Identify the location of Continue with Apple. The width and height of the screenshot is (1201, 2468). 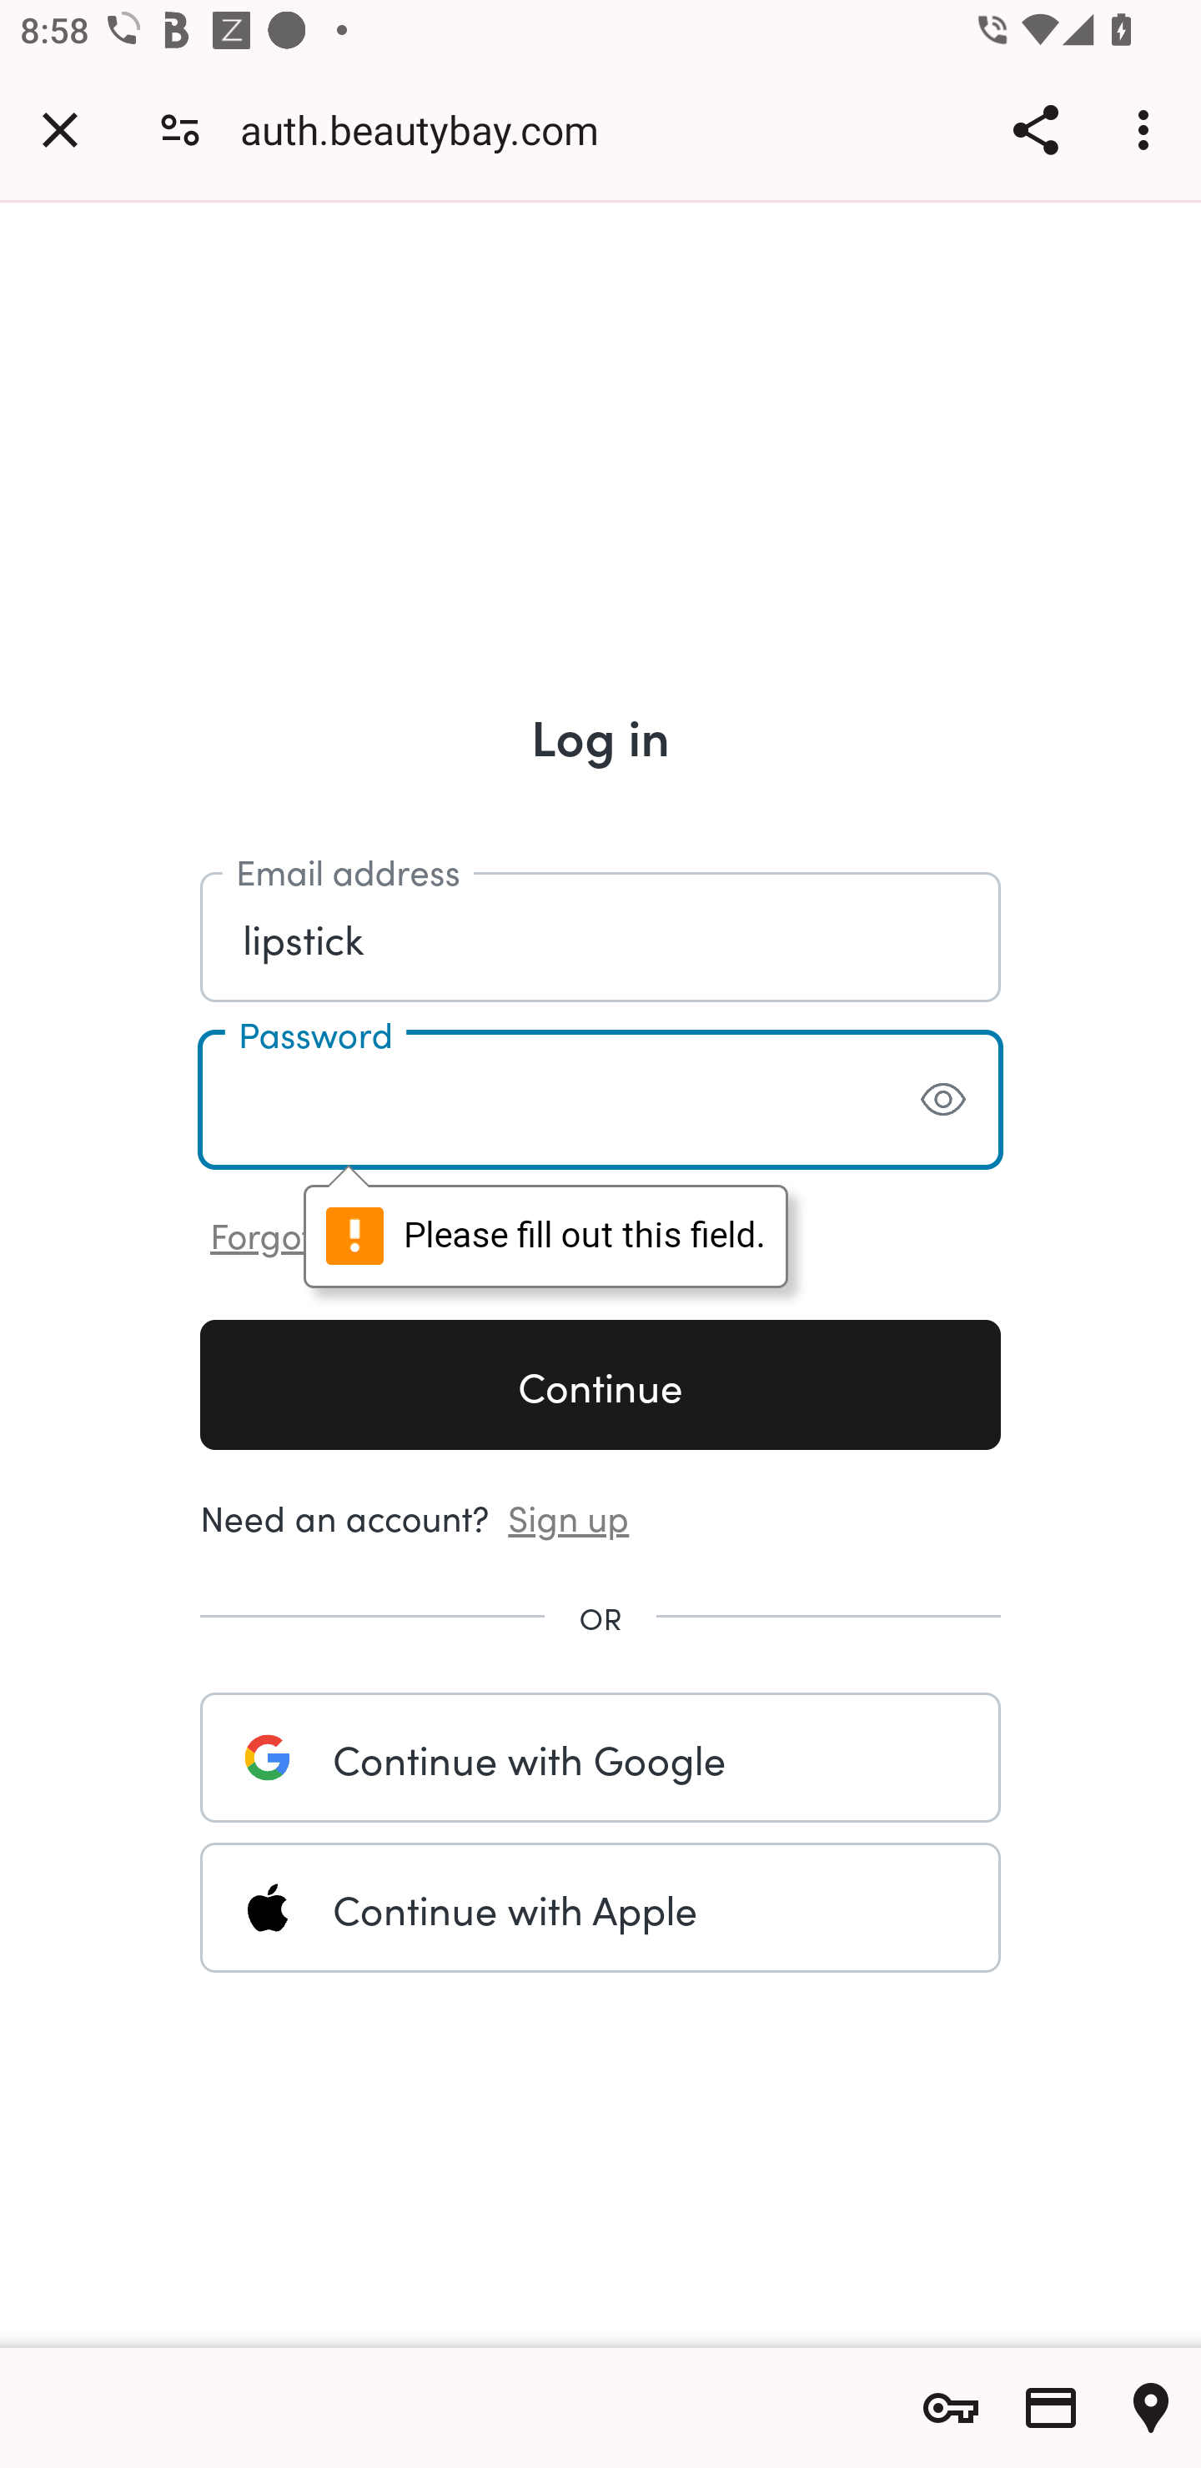
(600, 1908).